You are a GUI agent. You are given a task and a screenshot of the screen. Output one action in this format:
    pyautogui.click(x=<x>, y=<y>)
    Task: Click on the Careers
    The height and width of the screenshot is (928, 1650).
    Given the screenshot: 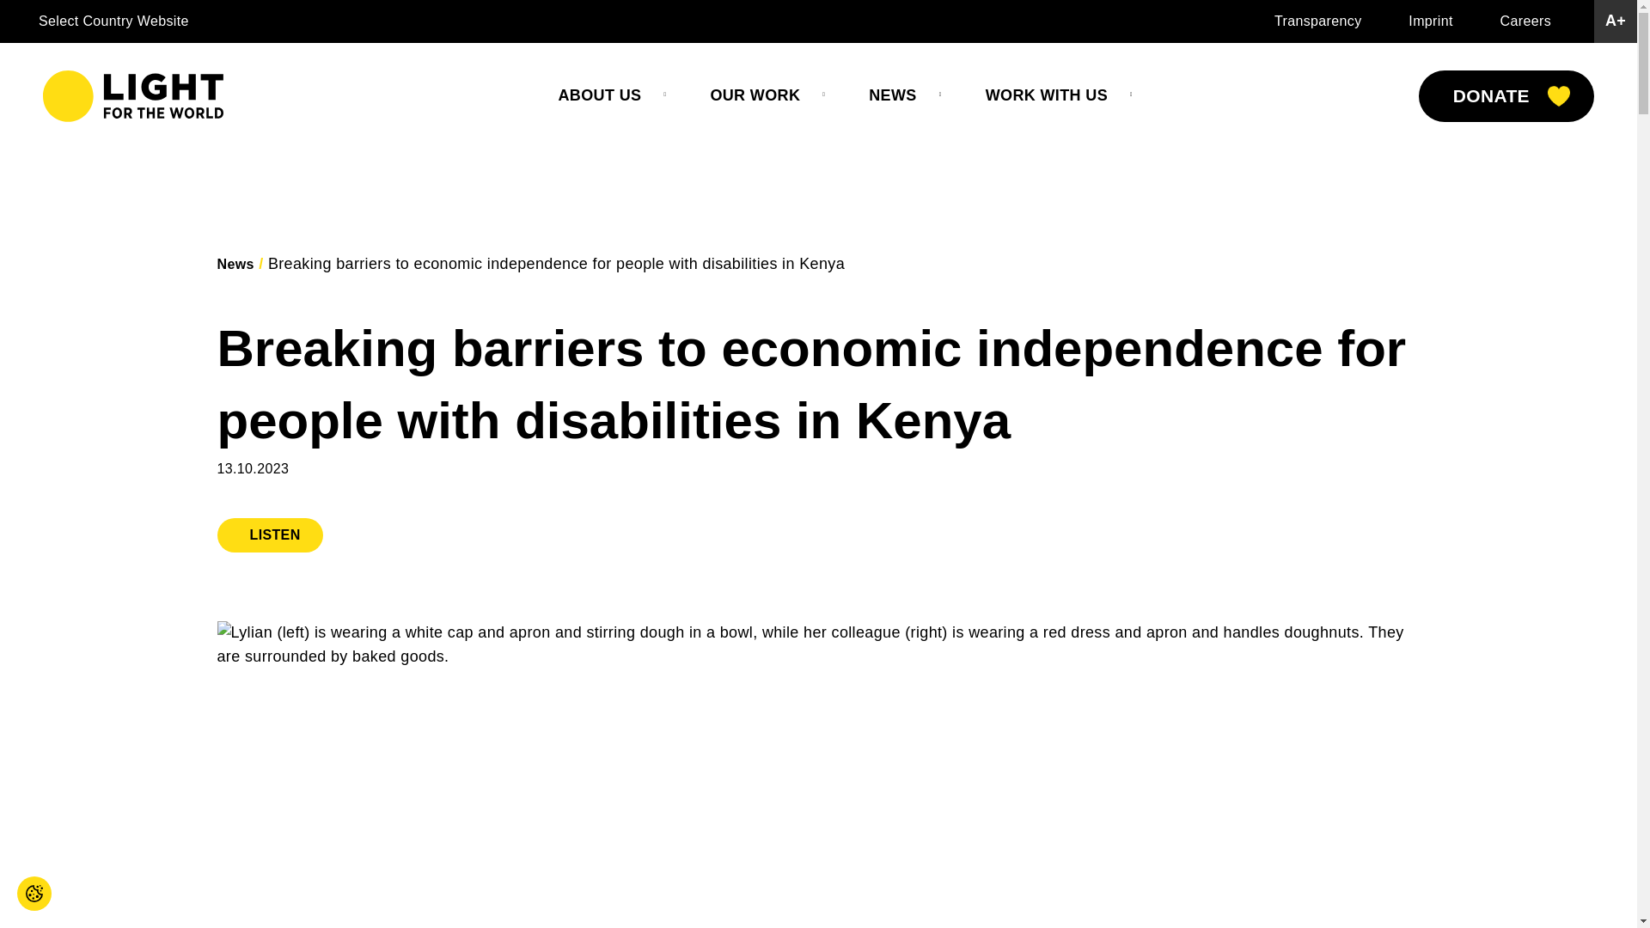 What is the action you would take?
    pyautogui.click(x=1525, y=21)
    